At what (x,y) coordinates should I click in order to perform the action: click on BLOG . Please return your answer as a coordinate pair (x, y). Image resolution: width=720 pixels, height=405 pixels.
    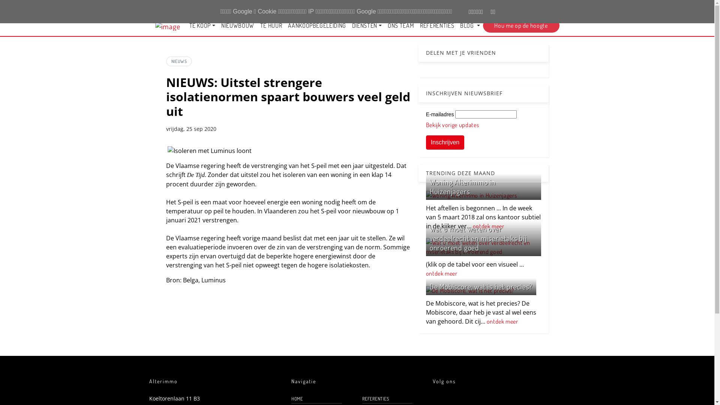
    Looking at the image, I should click on (470, 25).